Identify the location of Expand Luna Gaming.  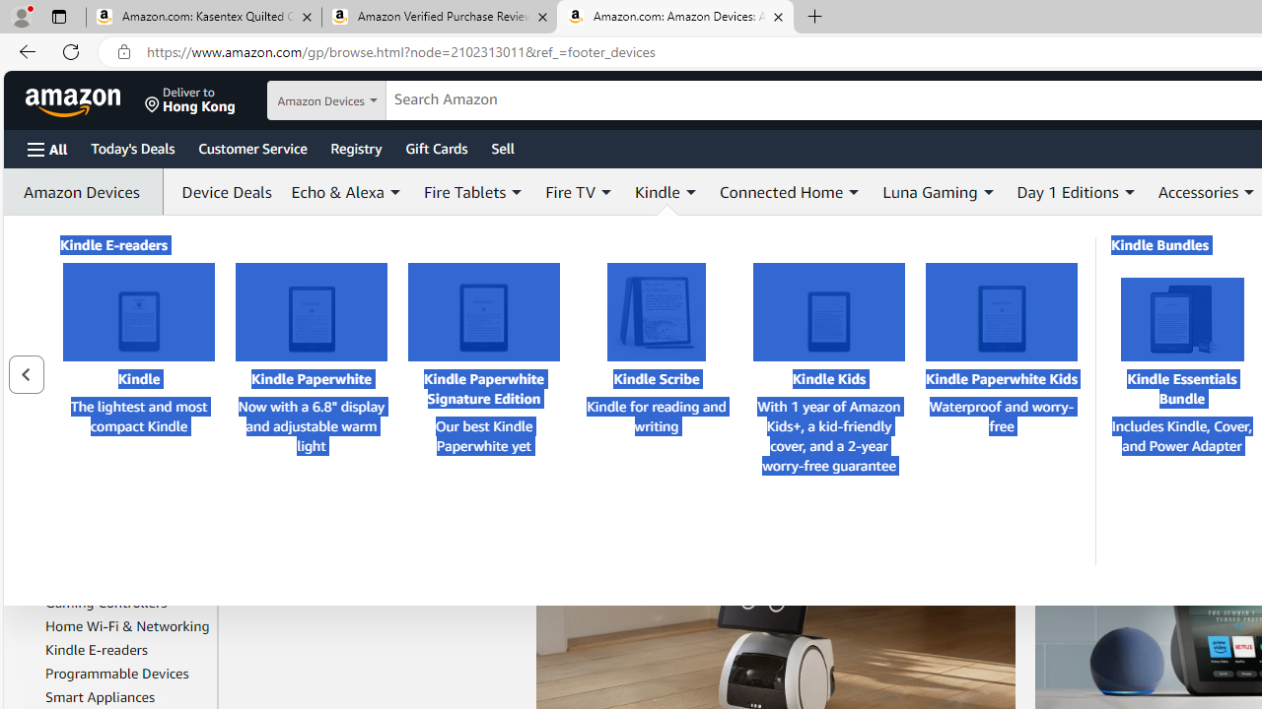
(988, 192).